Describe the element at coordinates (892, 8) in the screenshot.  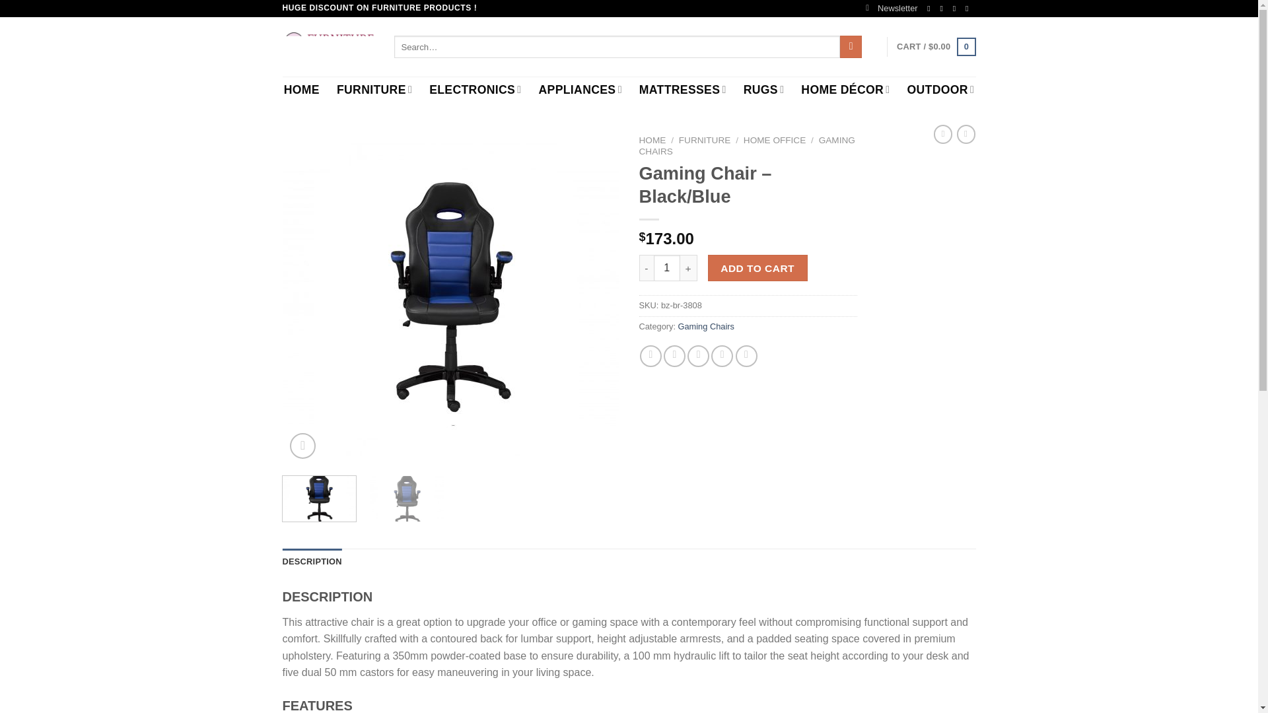
I see `Sign up for Newsletter` at that location.